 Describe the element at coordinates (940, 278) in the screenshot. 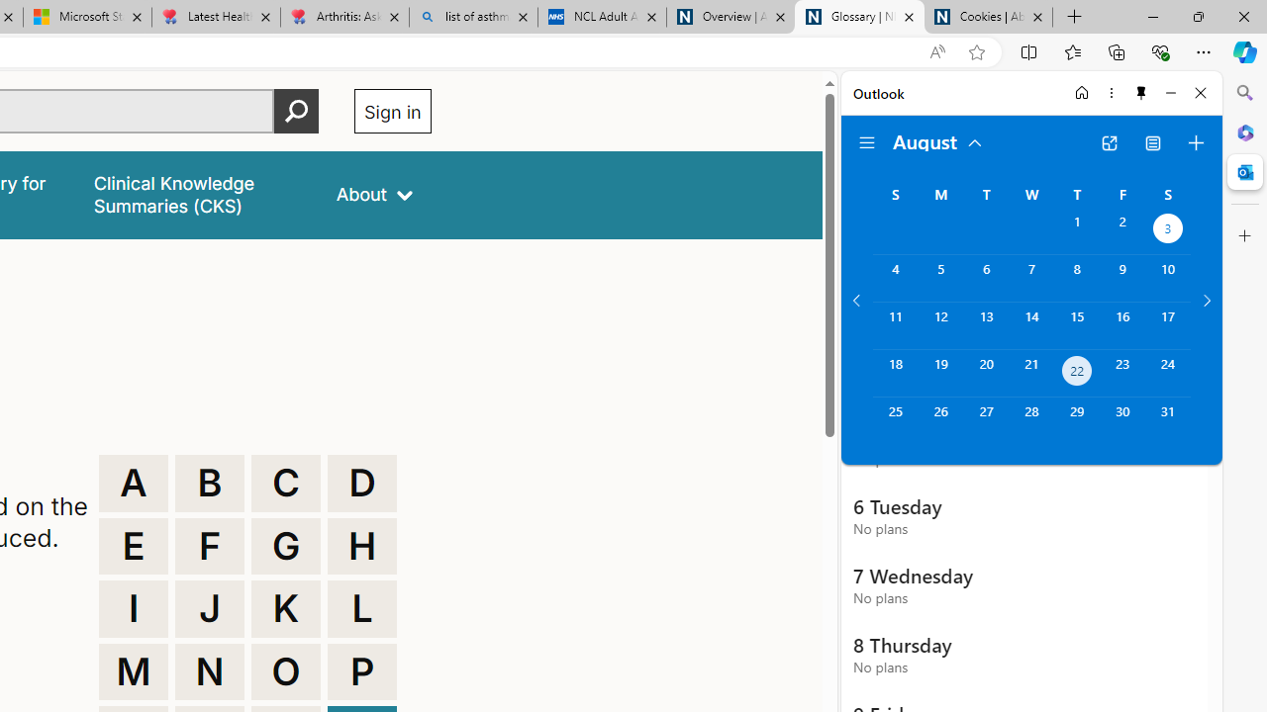

I see `Monday, August 5, 2024. ` at that location.